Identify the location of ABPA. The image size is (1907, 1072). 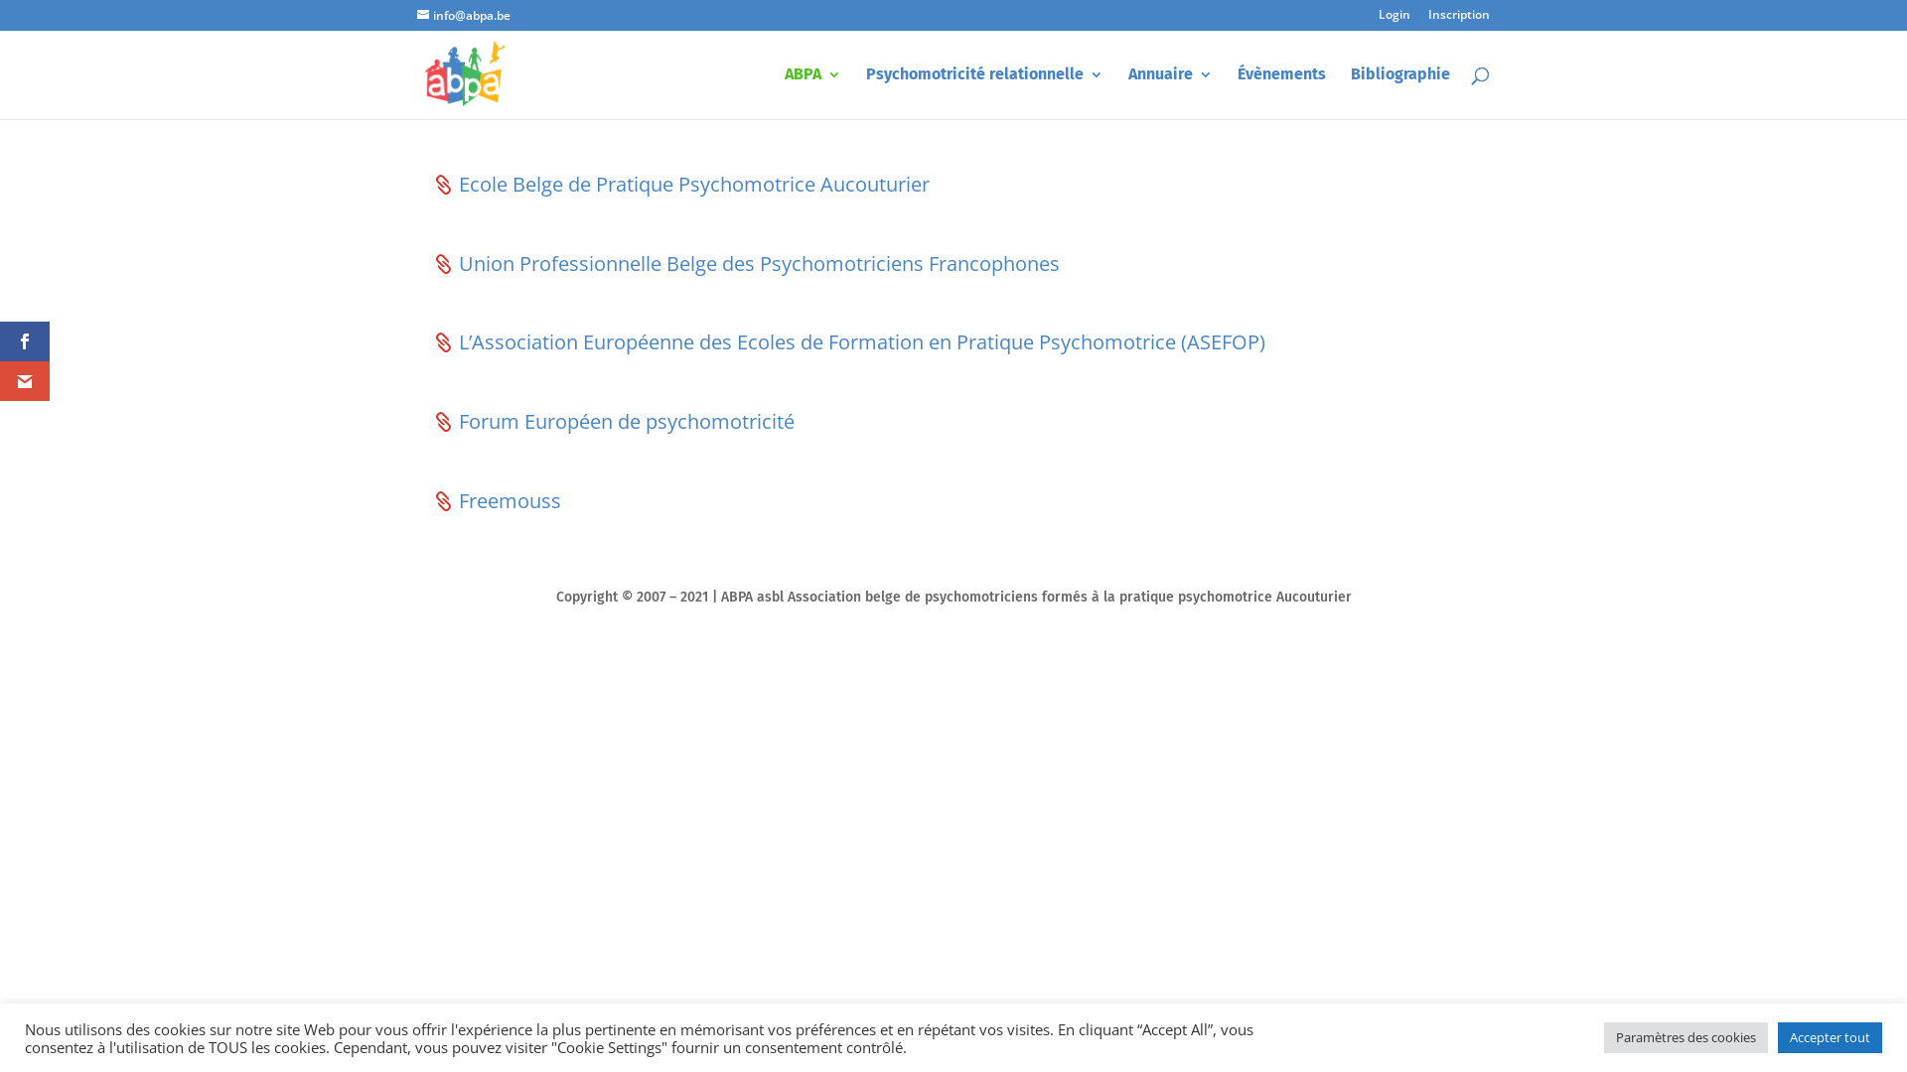
(812, 93).